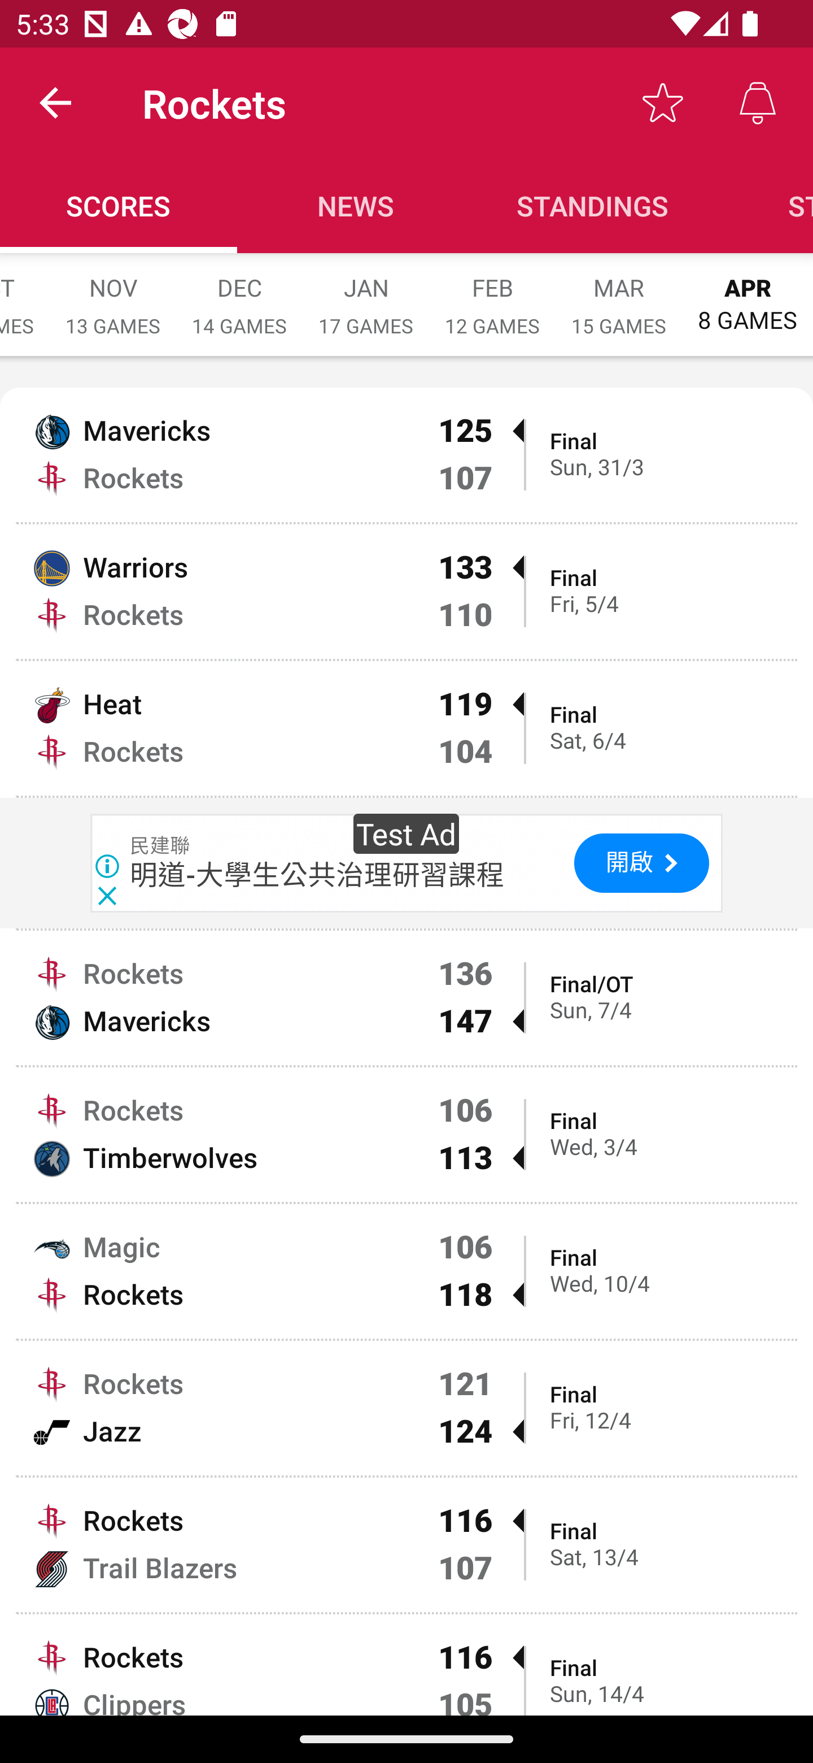  Describe the element at coordinates (406, 1544) in the screenshot. I see `Rockets 116  Trail Blazers 107 Final Sat, 13/4` at that location.